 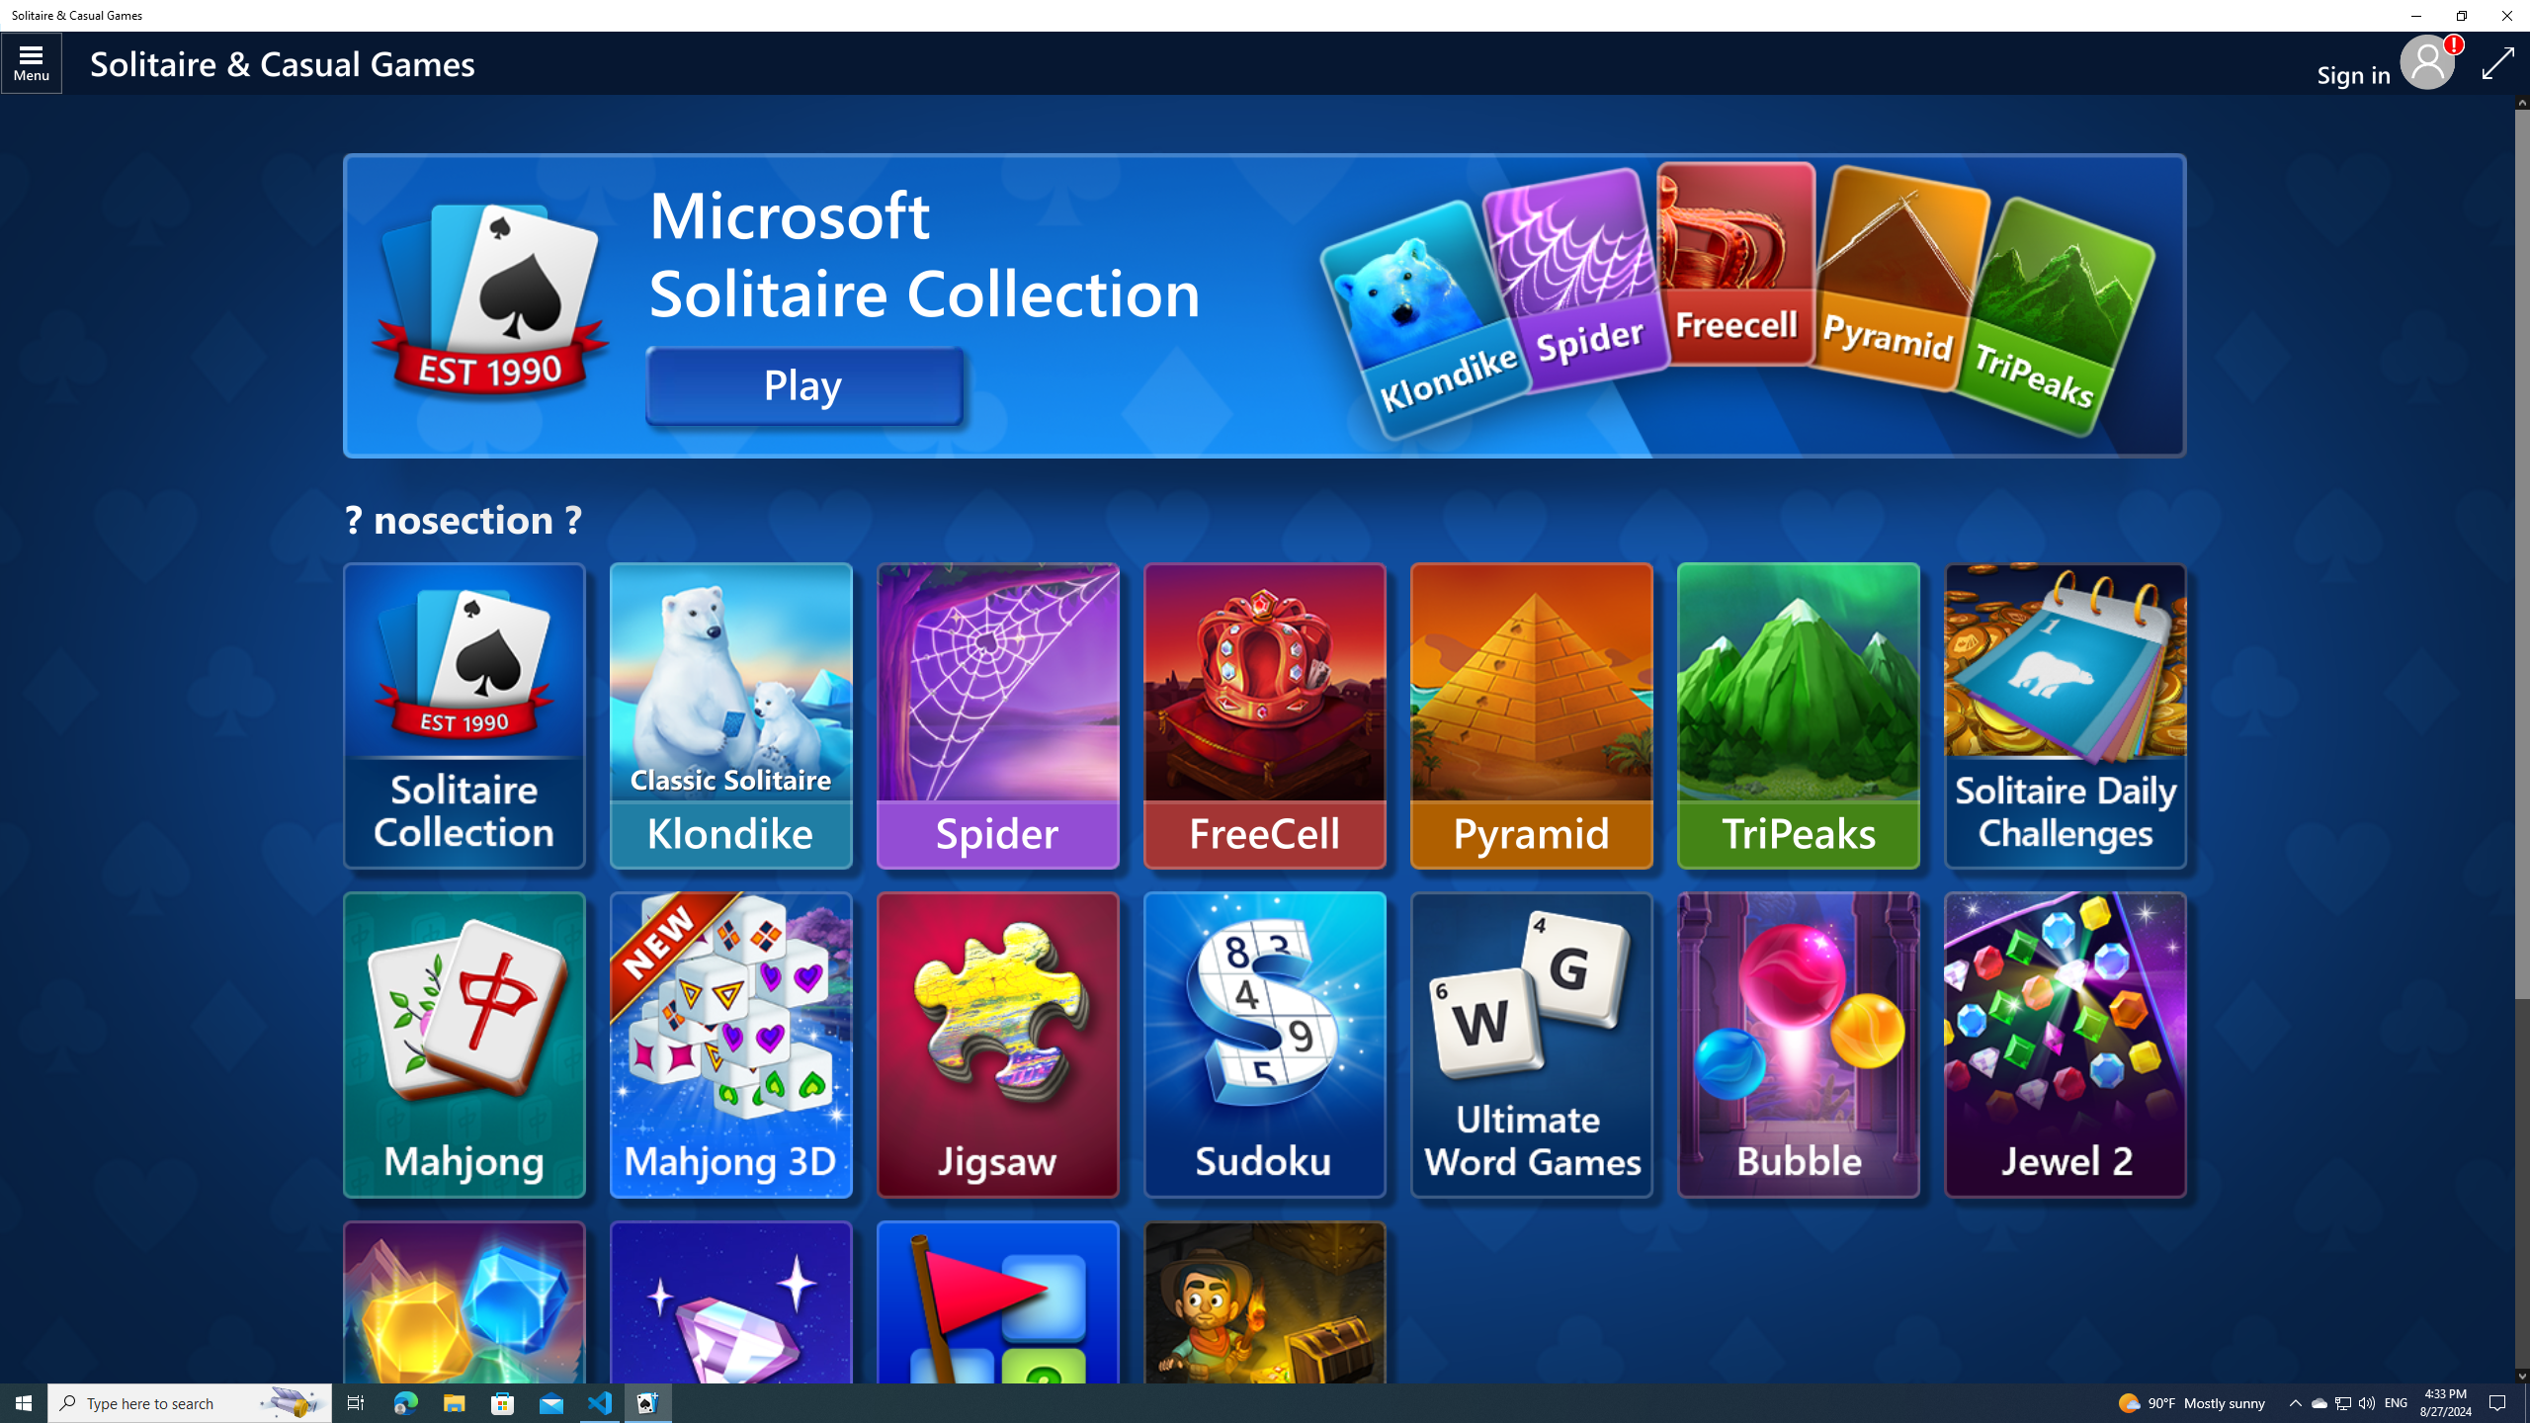 I want to click on AutomationID: down_arrow_0, so click(x=2522, y=1376).